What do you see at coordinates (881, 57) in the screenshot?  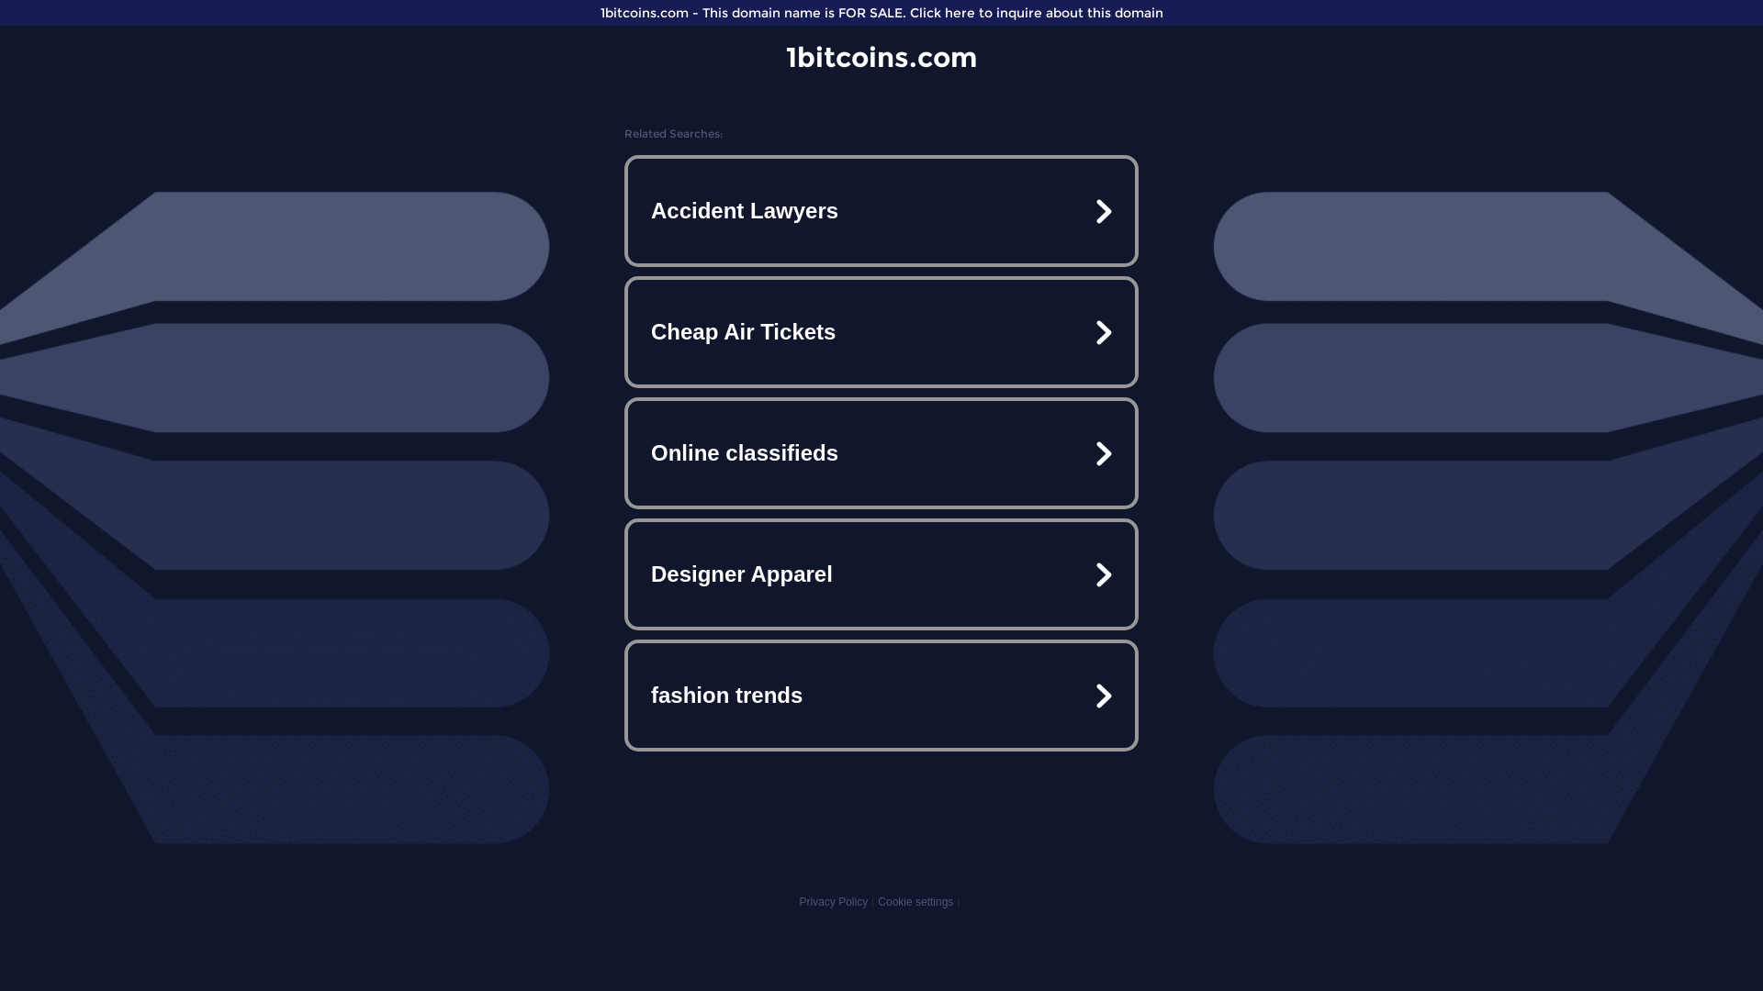 I see `1bitcoins.com` at bounding box center [881, 57].